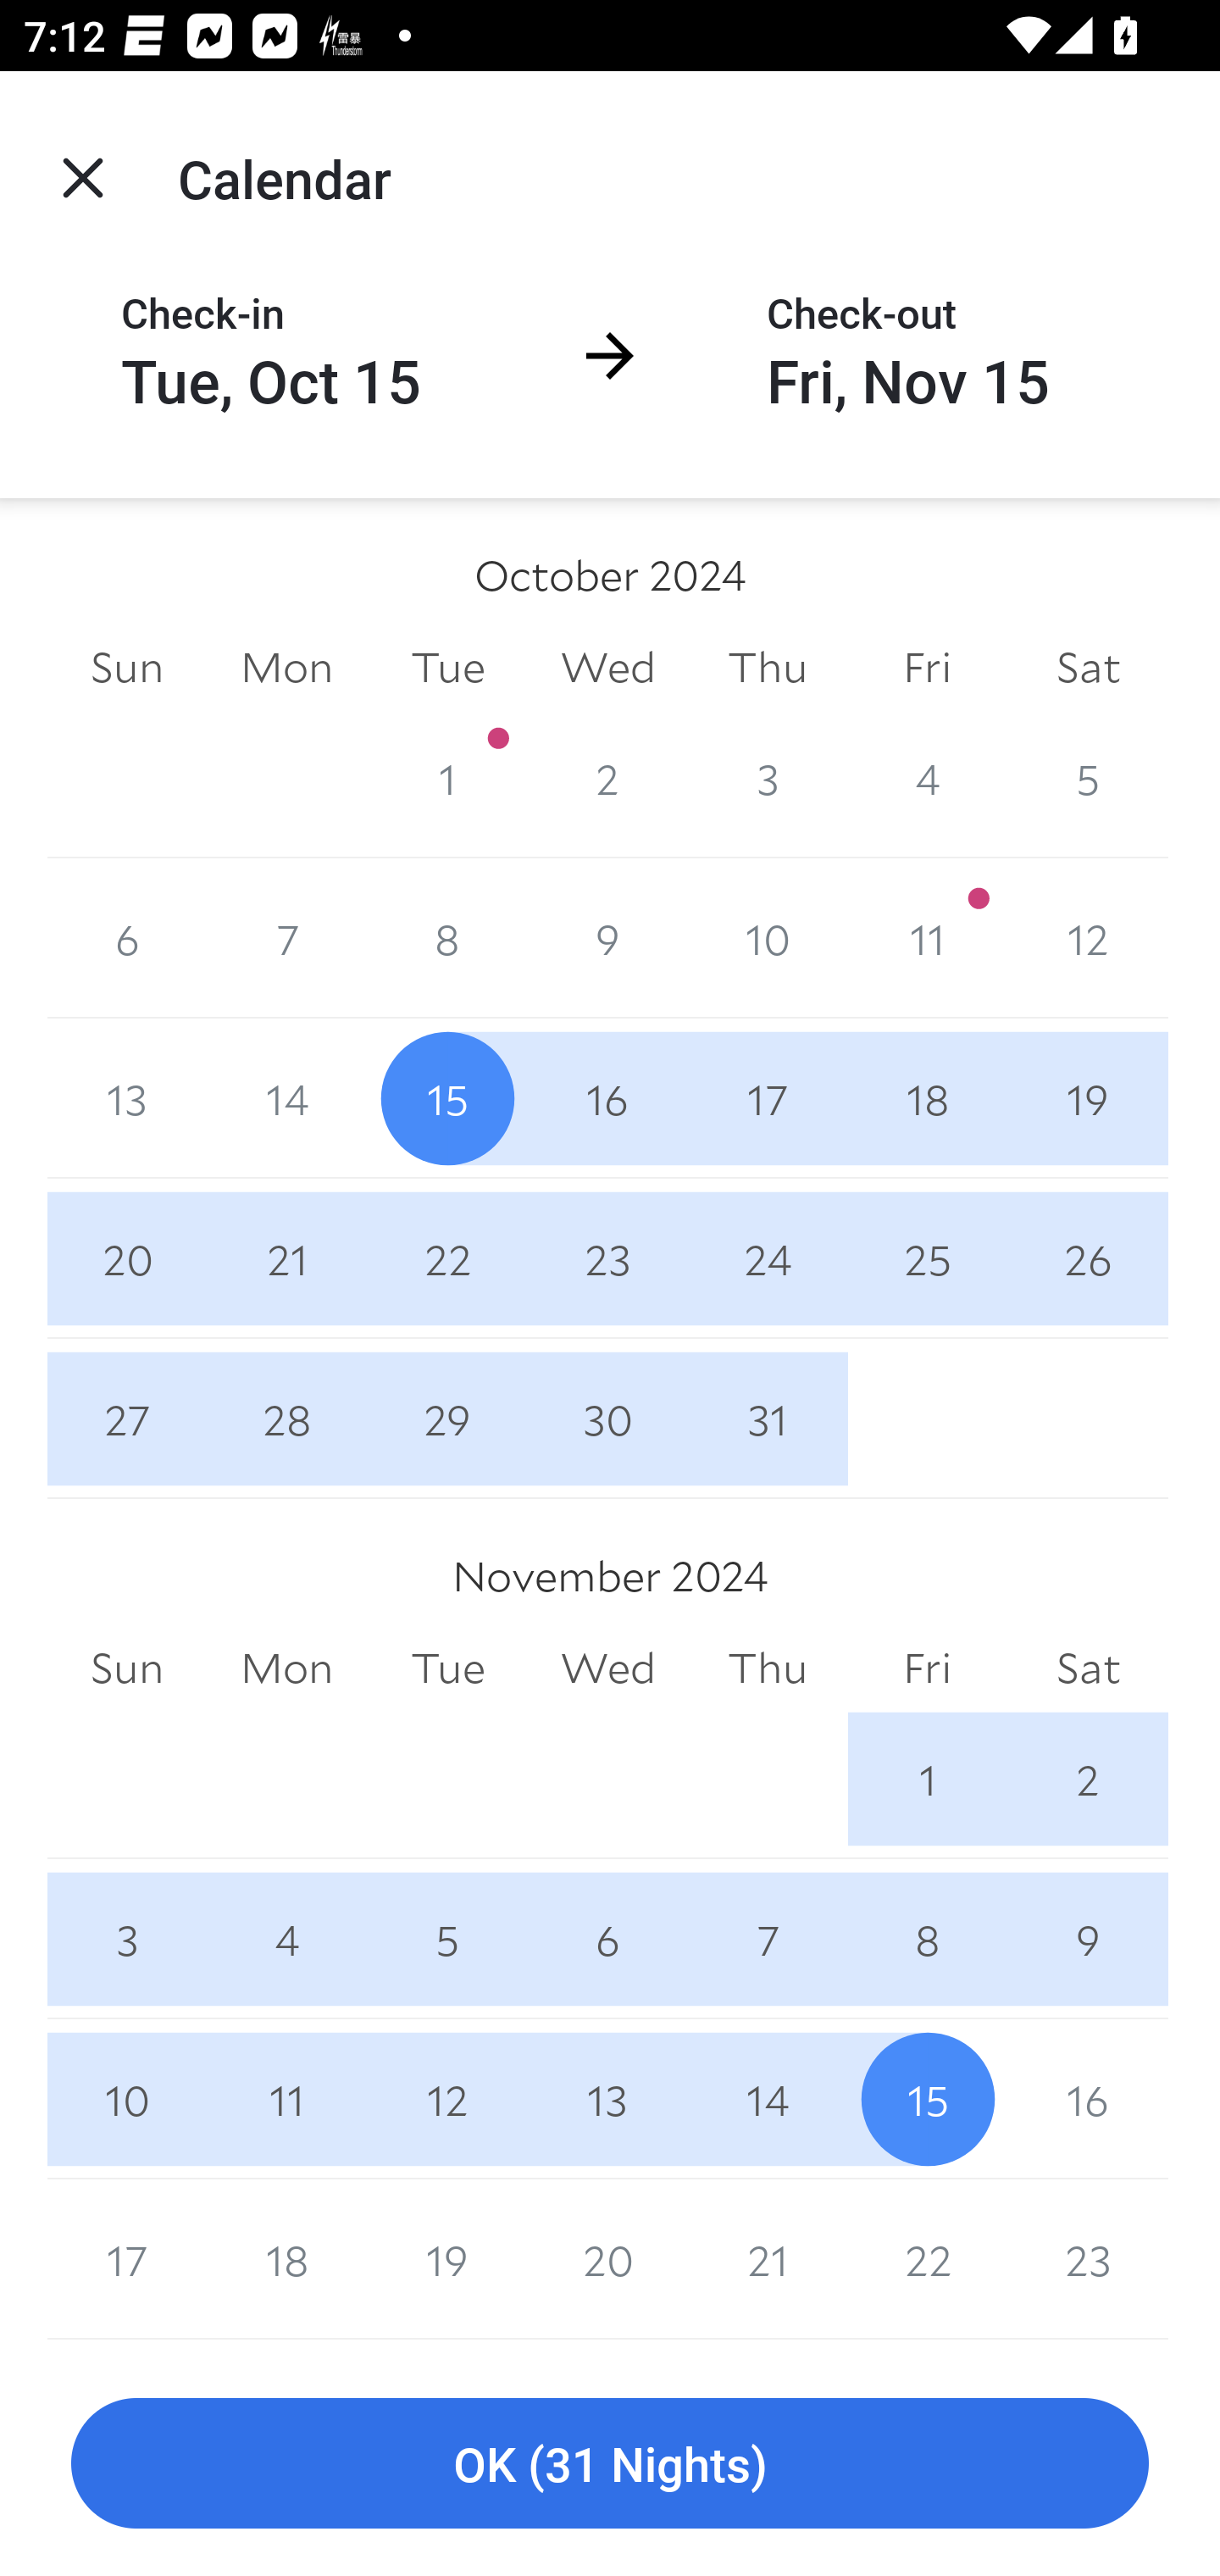  Describe the element at coordinates (608, 1418) in the screenshot. I see `30 30 October 2024` at that location.